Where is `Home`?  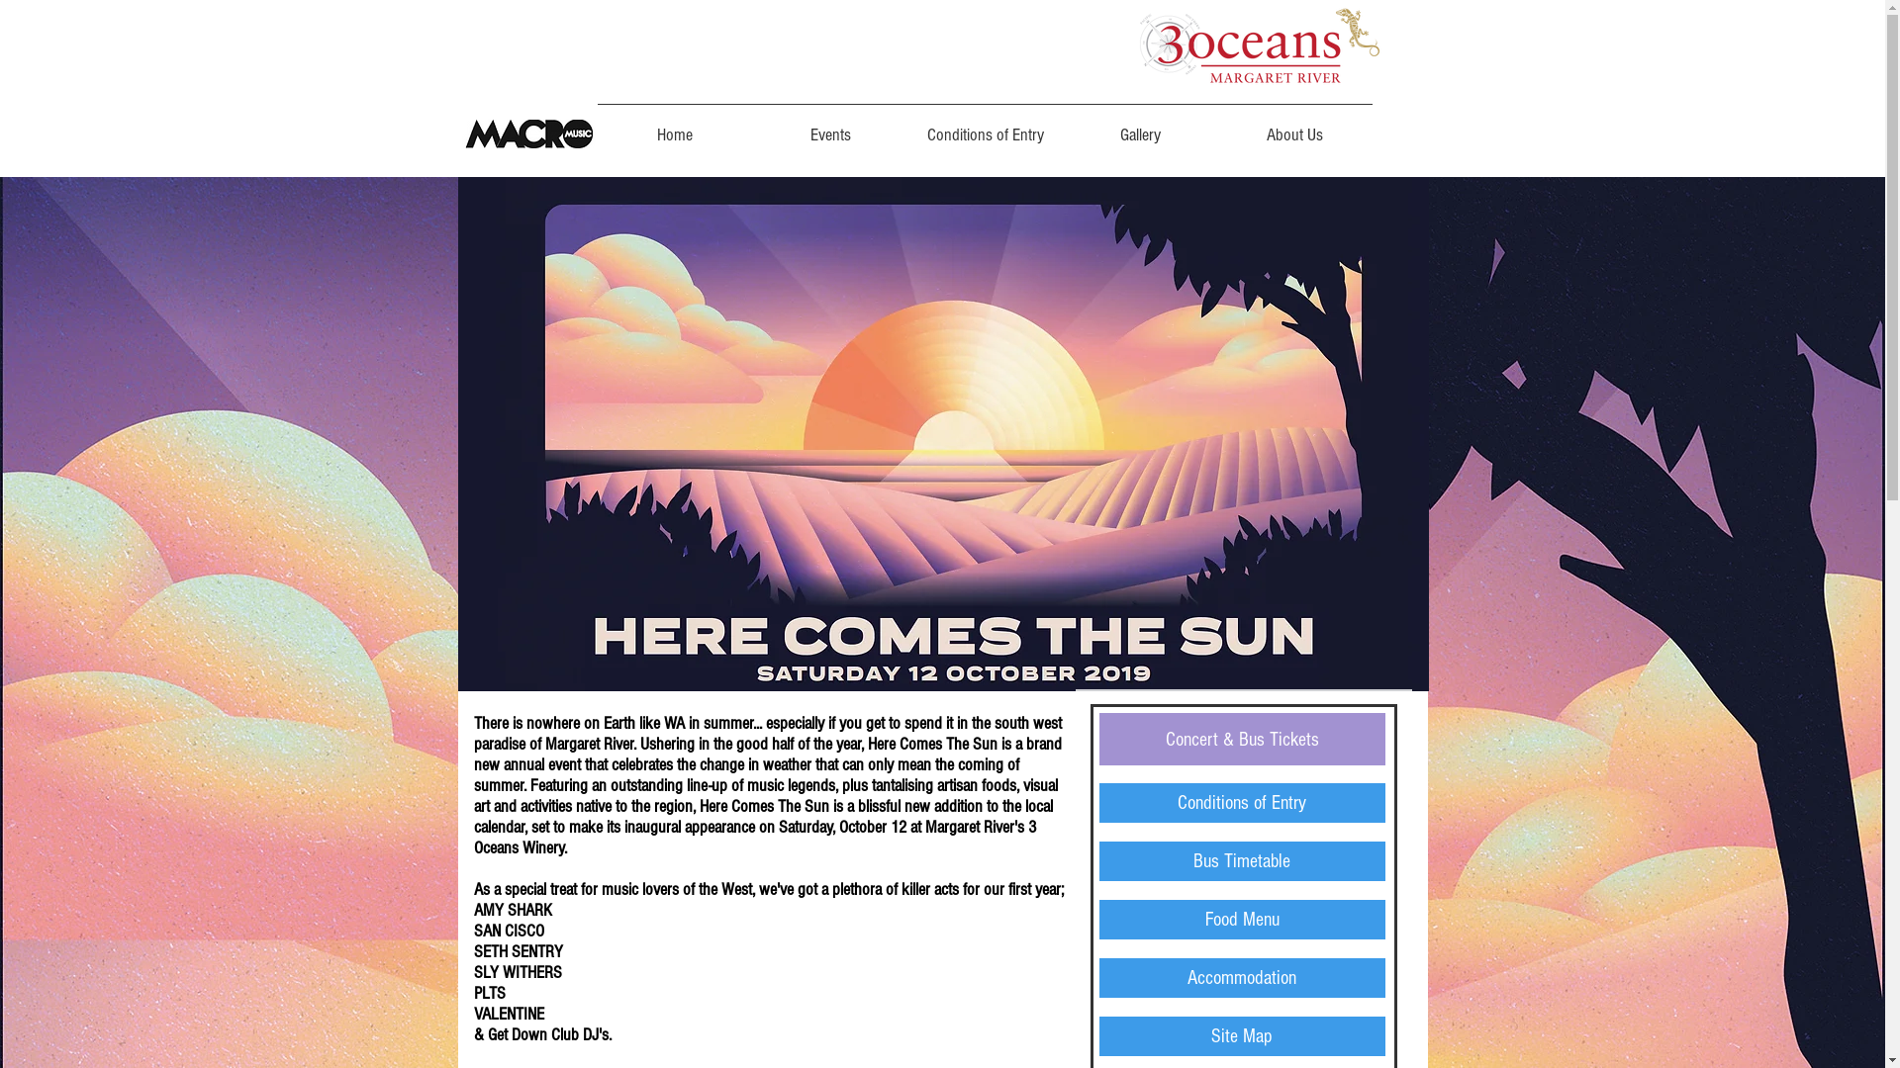
Home is located at coordinates (675, 127).